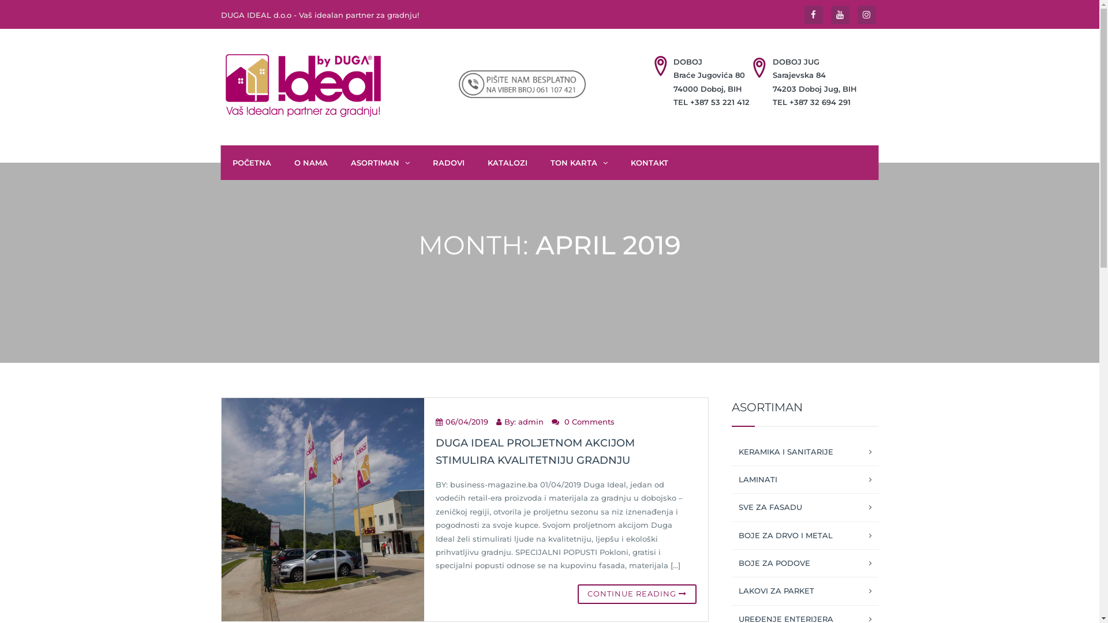 This screenshot has width=1108, height=623. Describe the element at coordinates (806, 563) in the screenshot. I see `BOJE ZA PODOVE` at that location.